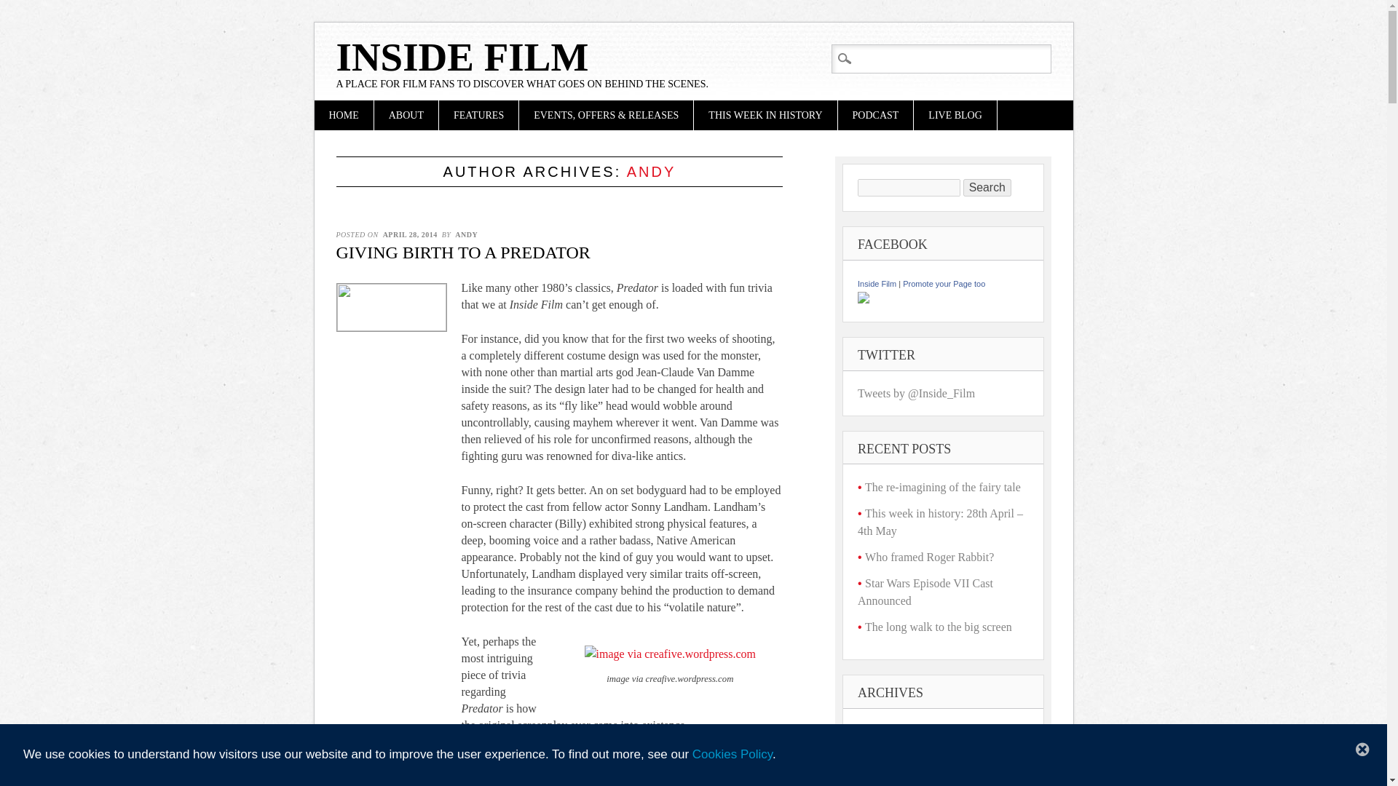 This screenshot has height=786, width=1398. What do you see at coordinates (463, 252) in the screenshot?
I see `Permalink to Giving birth to a Predator` at bounding box center [463, 252].